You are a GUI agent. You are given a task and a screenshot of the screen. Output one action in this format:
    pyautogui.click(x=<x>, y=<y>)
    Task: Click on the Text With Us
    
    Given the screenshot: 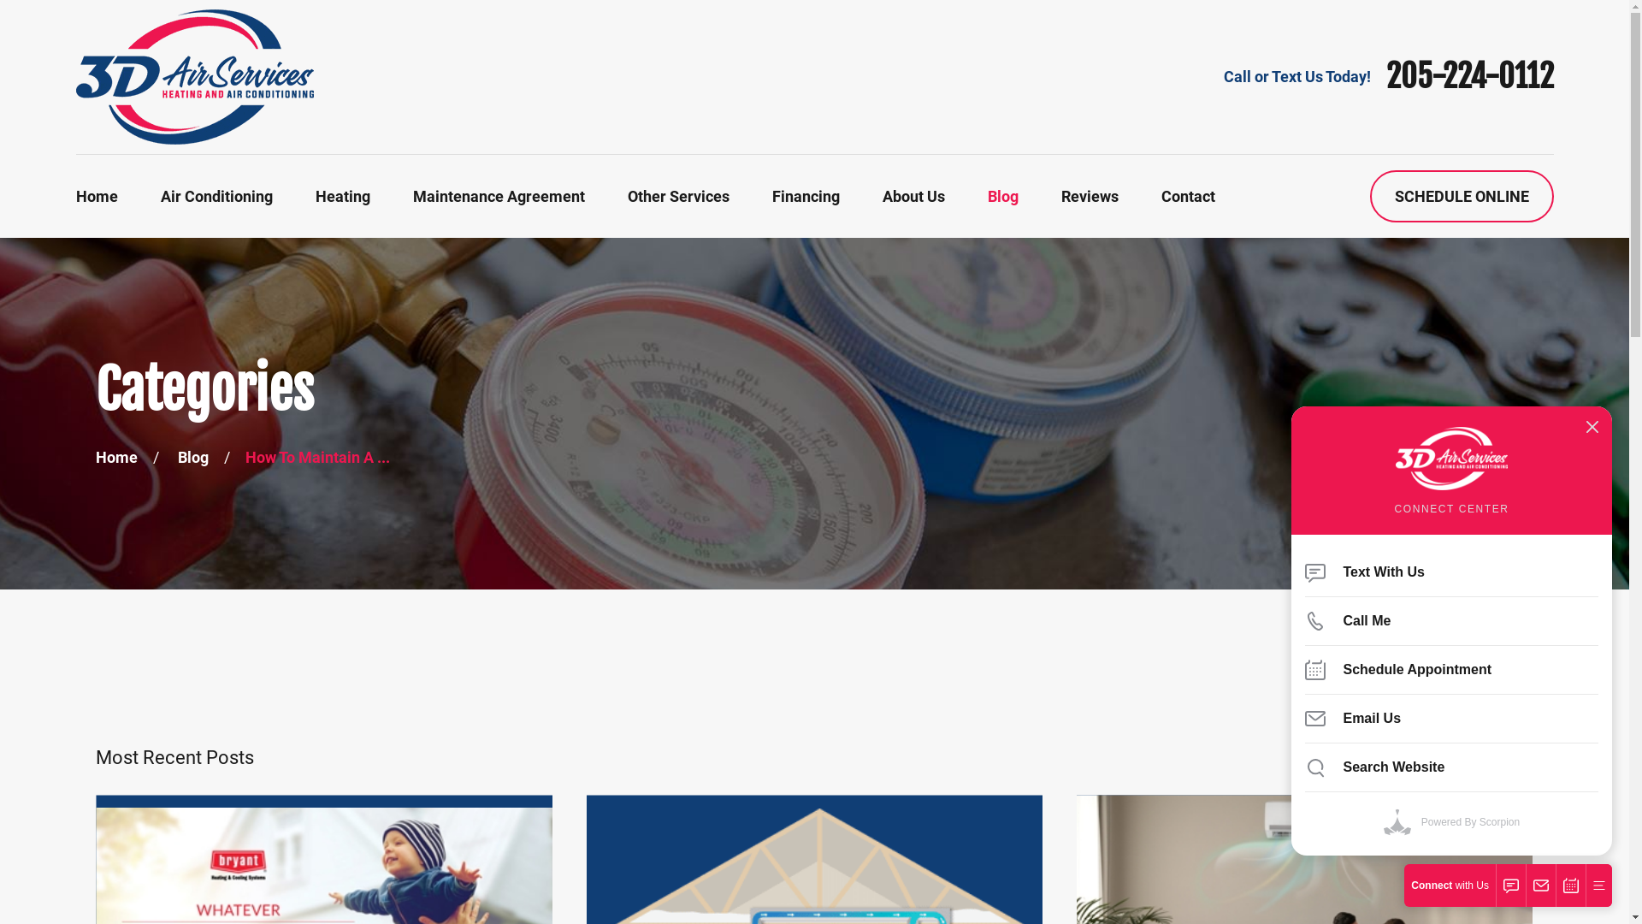 What is the action you would take?
    pyautogui.click(x=1452, y=572)
    